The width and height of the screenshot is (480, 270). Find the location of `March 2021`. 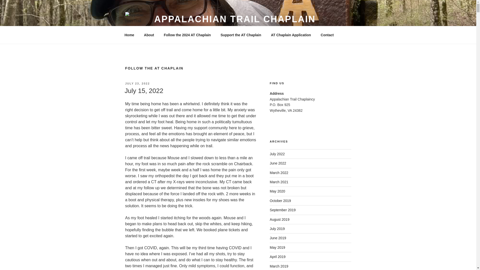

March 2021 is located at coordinates (279, 182).